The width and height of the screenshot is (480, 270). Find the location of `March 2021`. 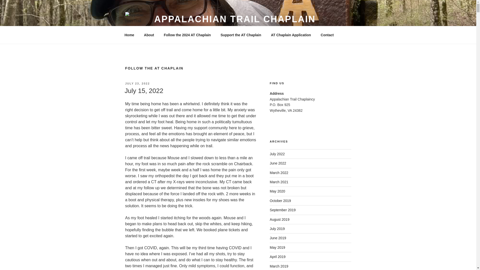

March 2021 is located at coordinates (279, 182).